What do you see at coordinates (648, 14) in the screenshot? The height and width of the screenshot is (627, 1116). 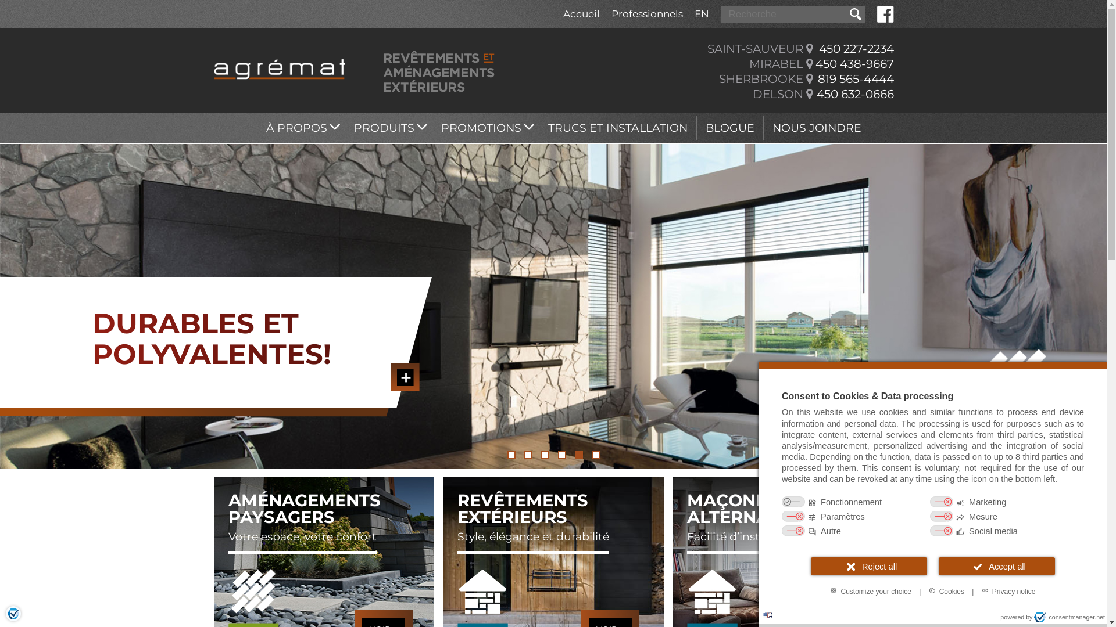 I see `Professionnels` at bounding box center [648, 14].